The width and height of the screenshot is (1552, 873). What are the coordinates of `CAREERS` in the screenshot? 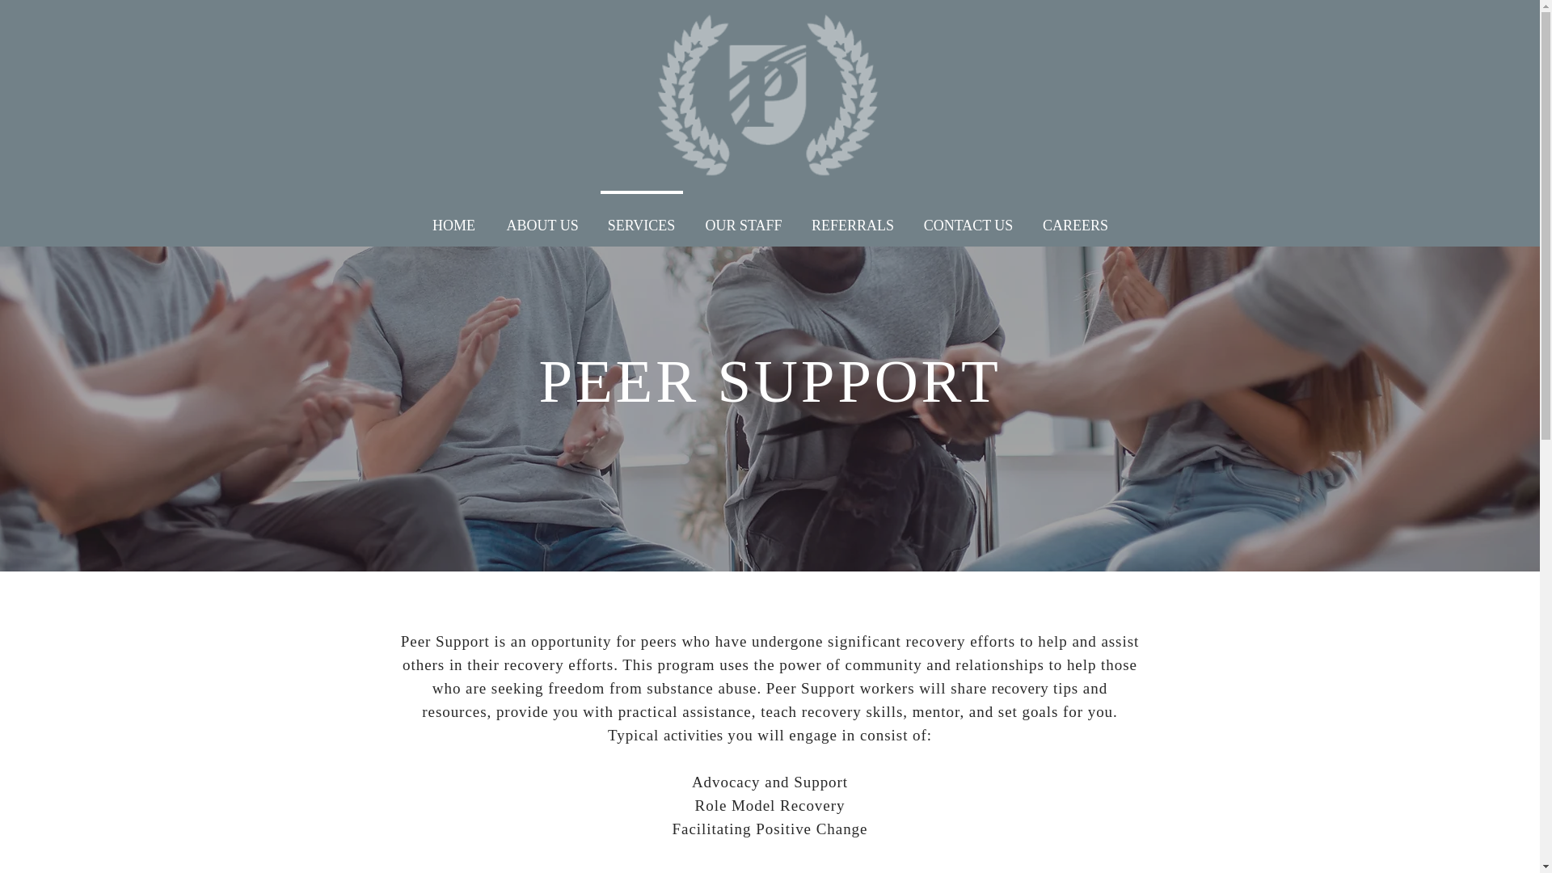 It's located at (1075, 218).